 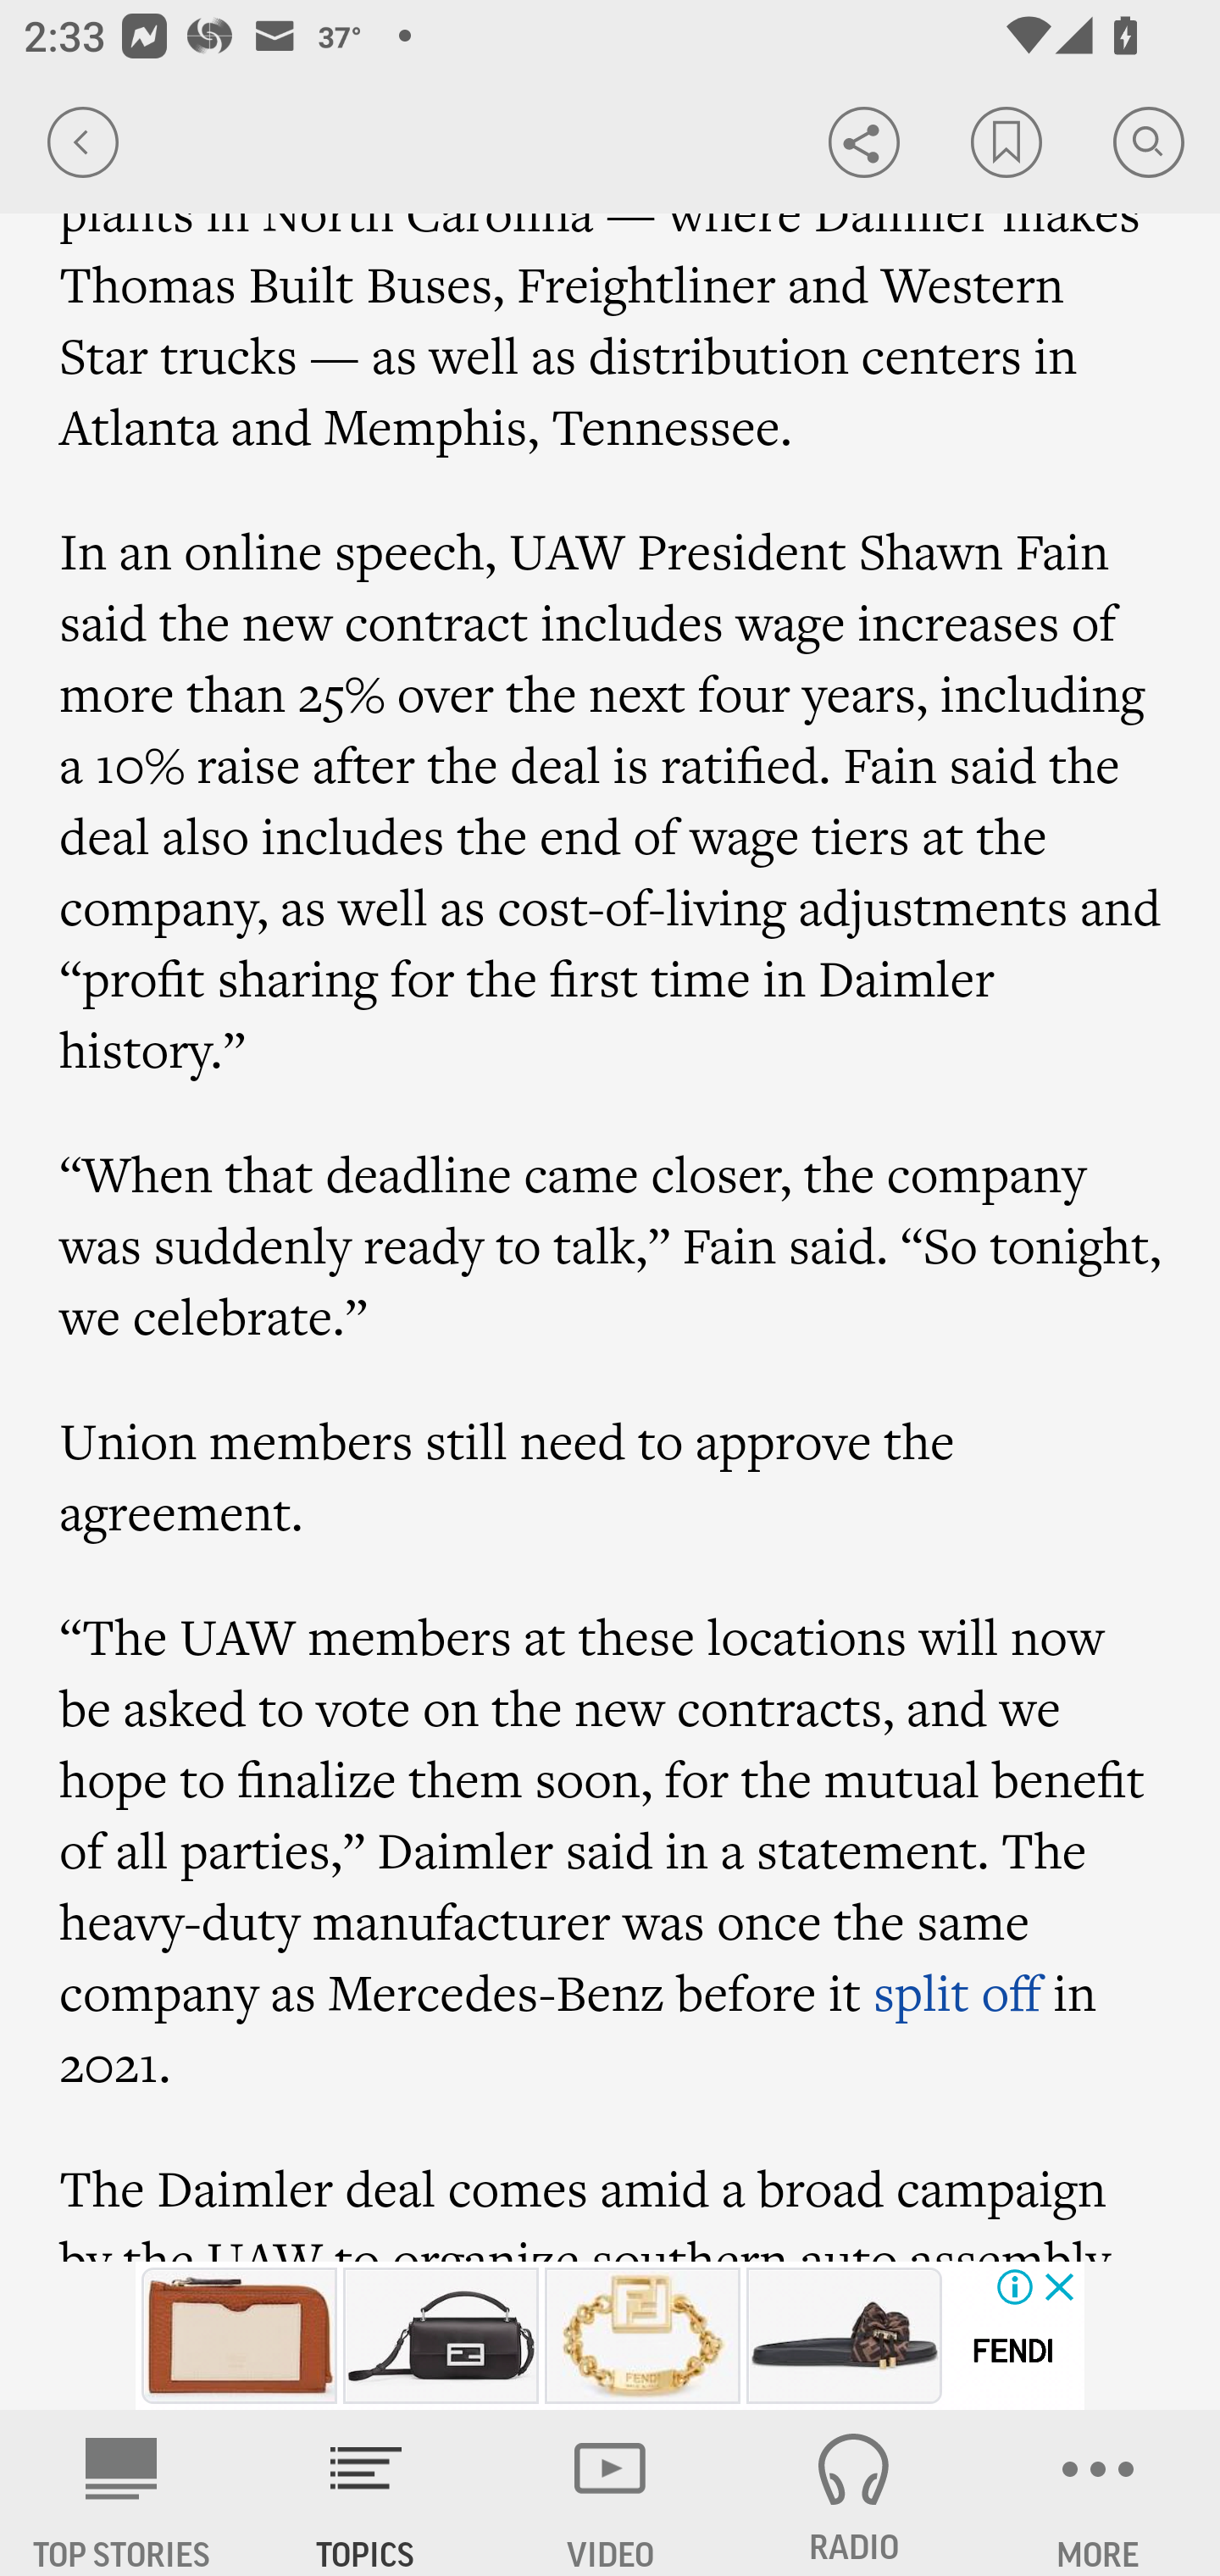 What do you see at coordinates (854, 2493) in the screenshot?
I see `RADIO` at bounding box center [854, 2493].